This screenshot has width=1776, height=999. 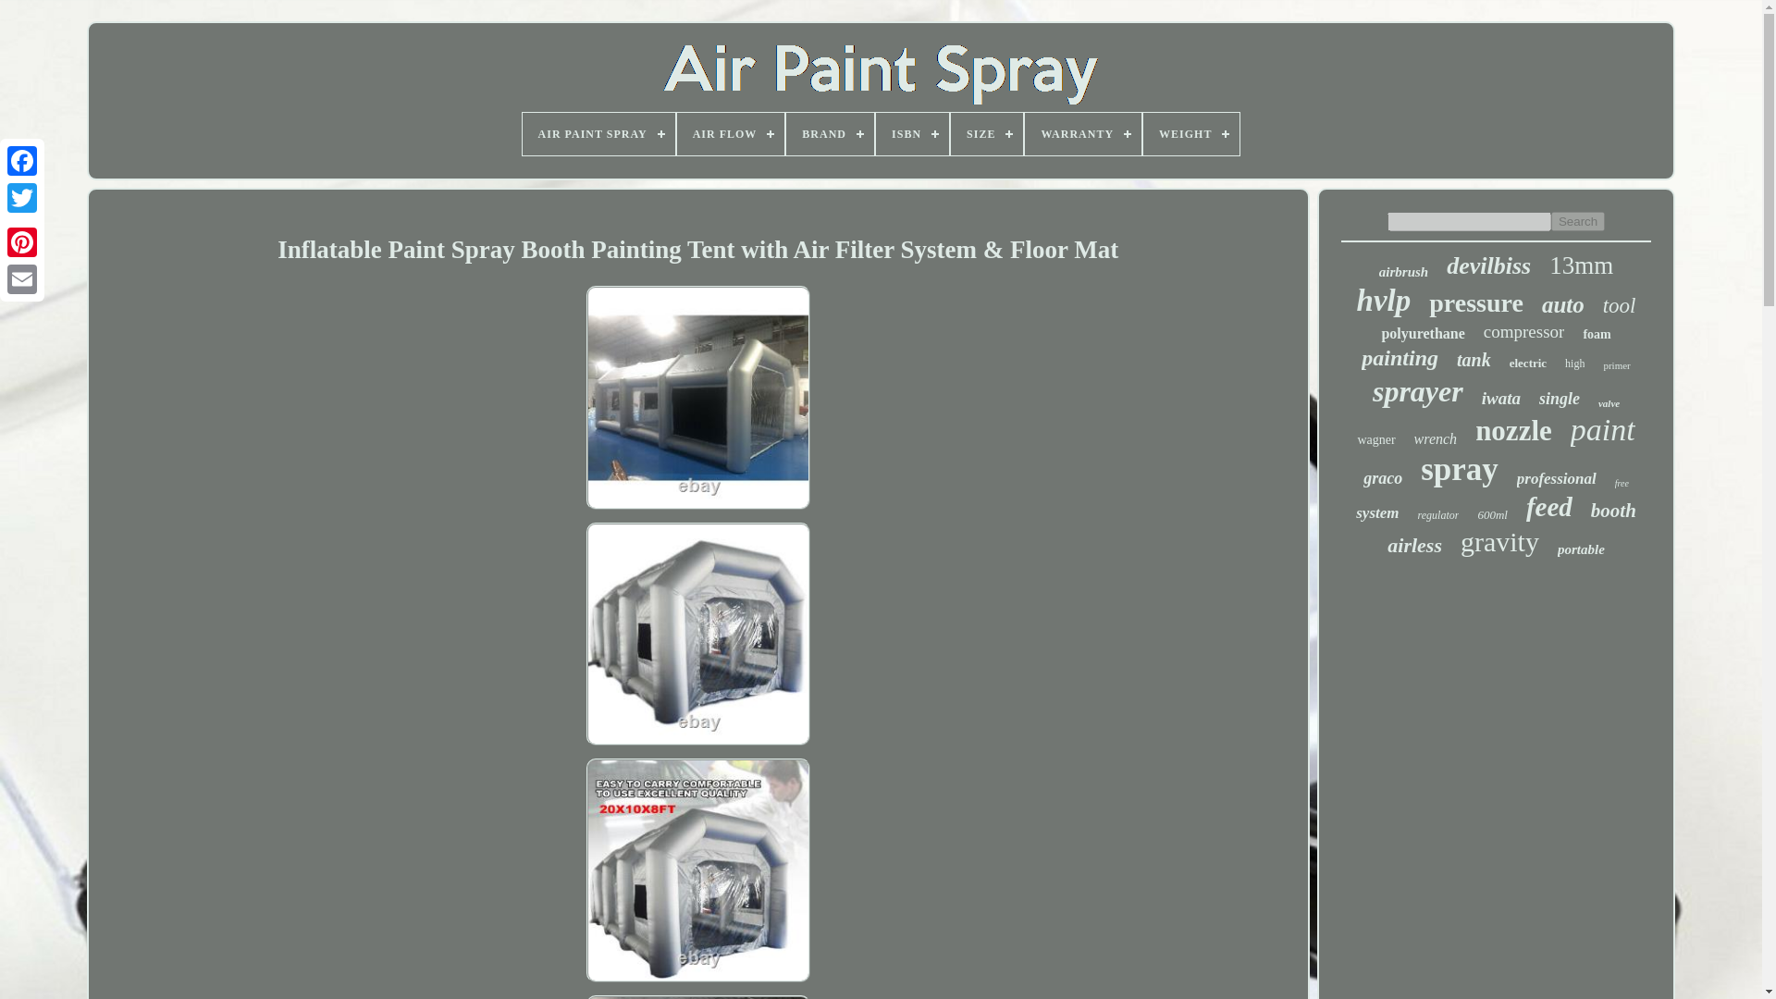 What do you see at coordinates (830, 134) in the screenshot?
I see `BRAND` at bounding box center [830, 134].